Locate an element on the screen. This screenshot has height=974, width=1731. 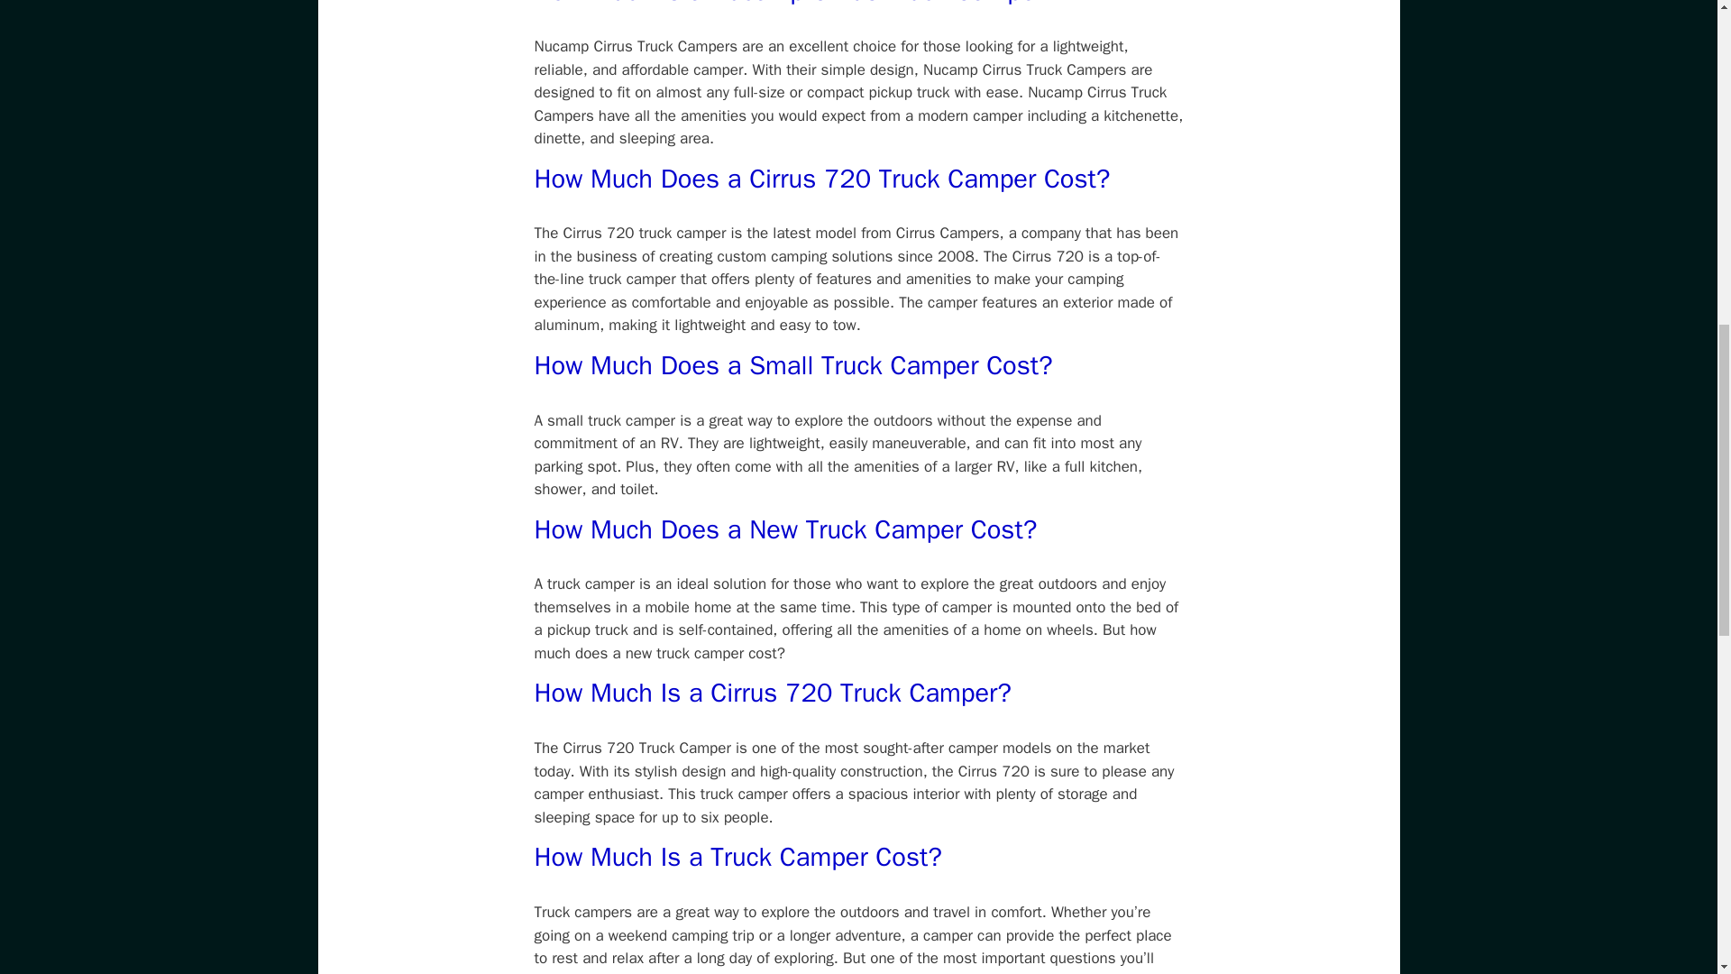
How Much Is a Cirrus 720 Truck Camper? is located at coordinates (772, 693).